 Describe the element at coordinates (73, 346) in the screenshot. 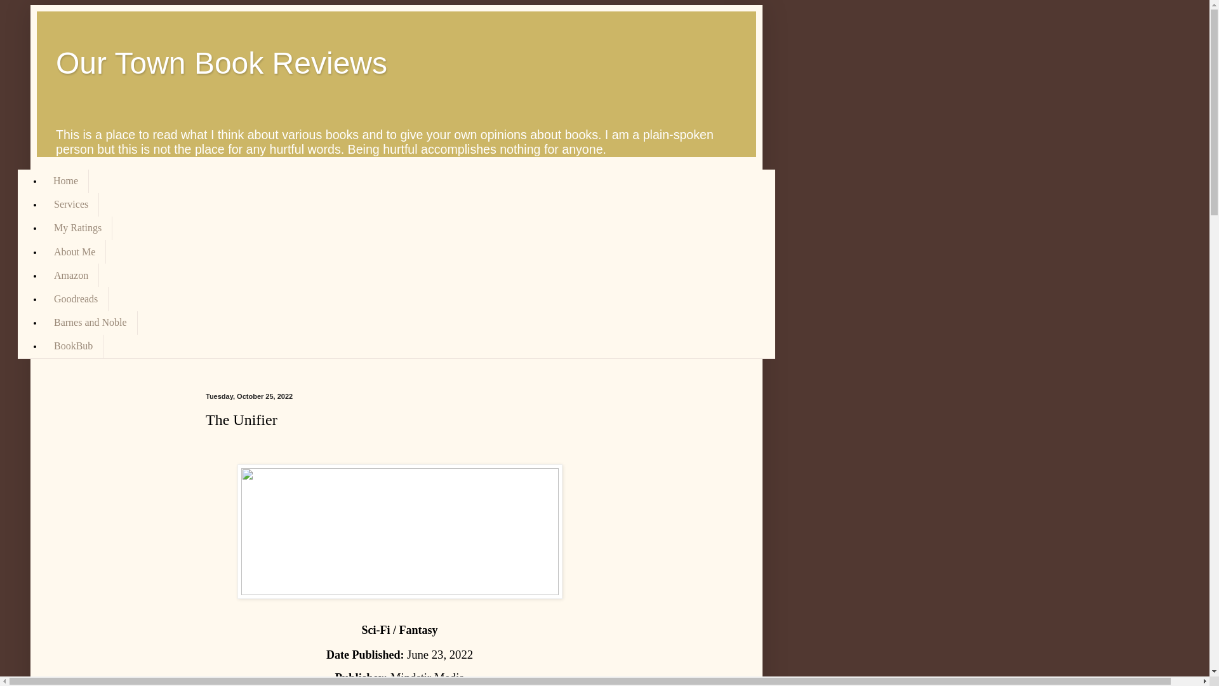

I see `BookBub` at that location.